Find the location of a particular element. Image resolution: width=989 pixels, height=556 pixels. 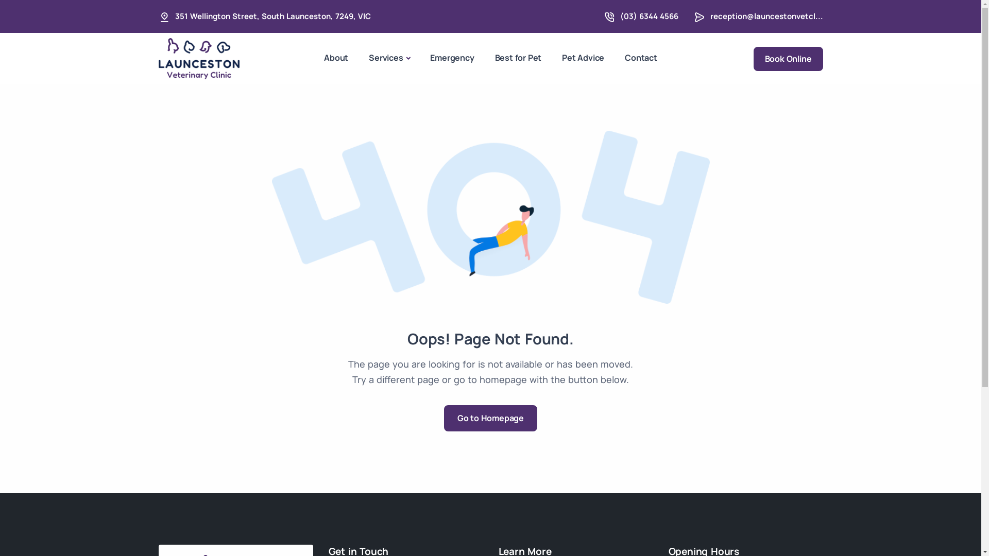

Best for Pet is located at coordinates (518, 58).